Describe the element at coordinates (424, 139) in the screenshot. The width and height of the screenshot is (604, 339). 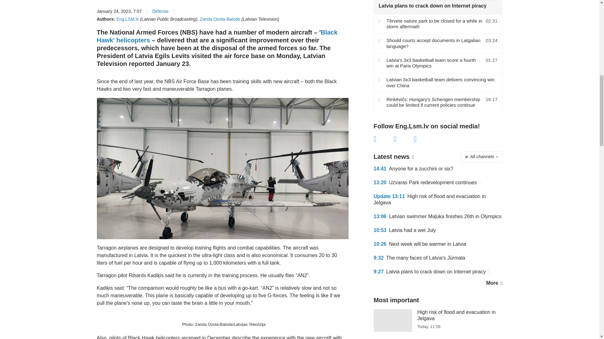
I see `Linkedin` at that location.